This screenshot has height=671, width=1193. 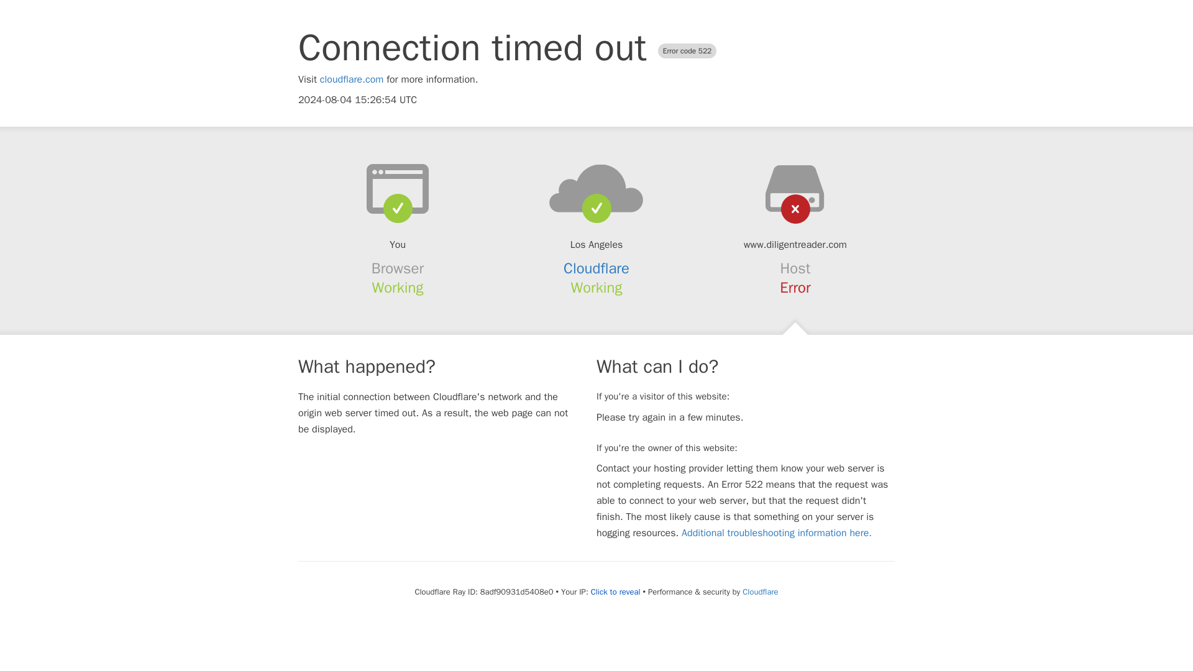 What do you see at coordinates (352, 80) in the screenshot?
I see `cloudflare.com` at bounding box center [352, 80].